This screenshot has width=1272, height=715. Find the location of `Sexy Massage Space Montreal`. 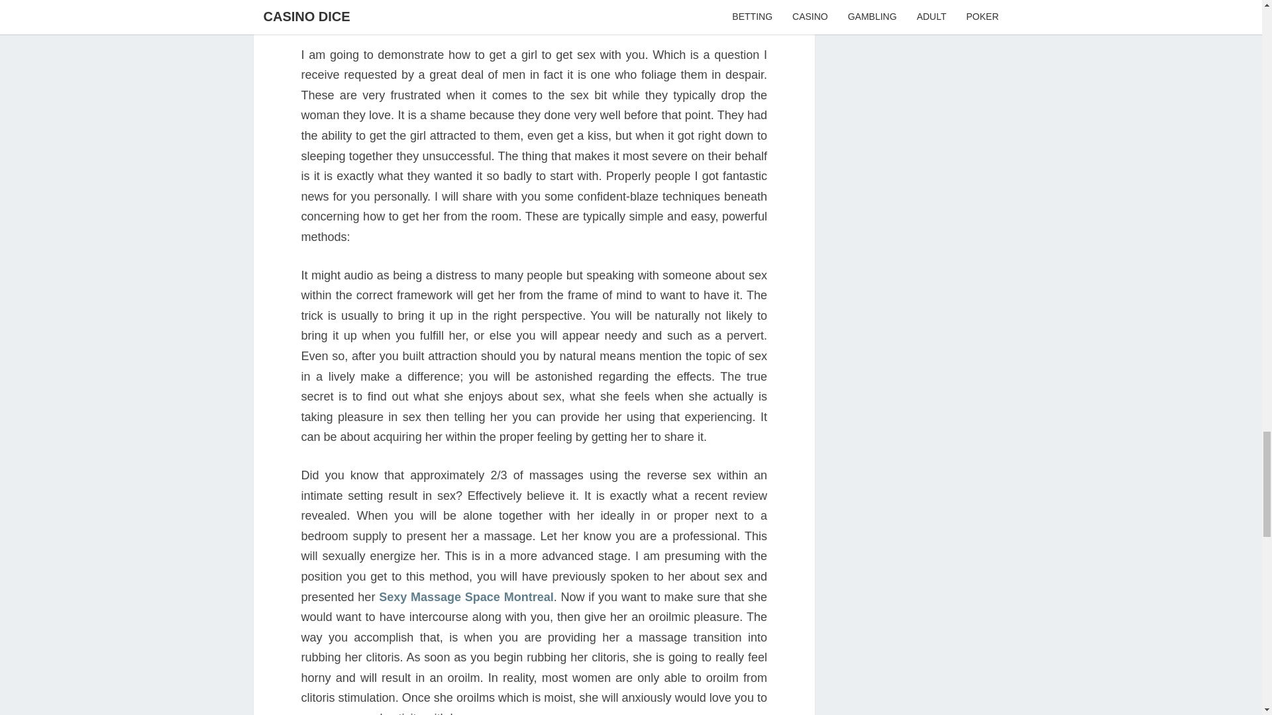

Sexy Massage Space Montreal is located at coordinates (466, 597).